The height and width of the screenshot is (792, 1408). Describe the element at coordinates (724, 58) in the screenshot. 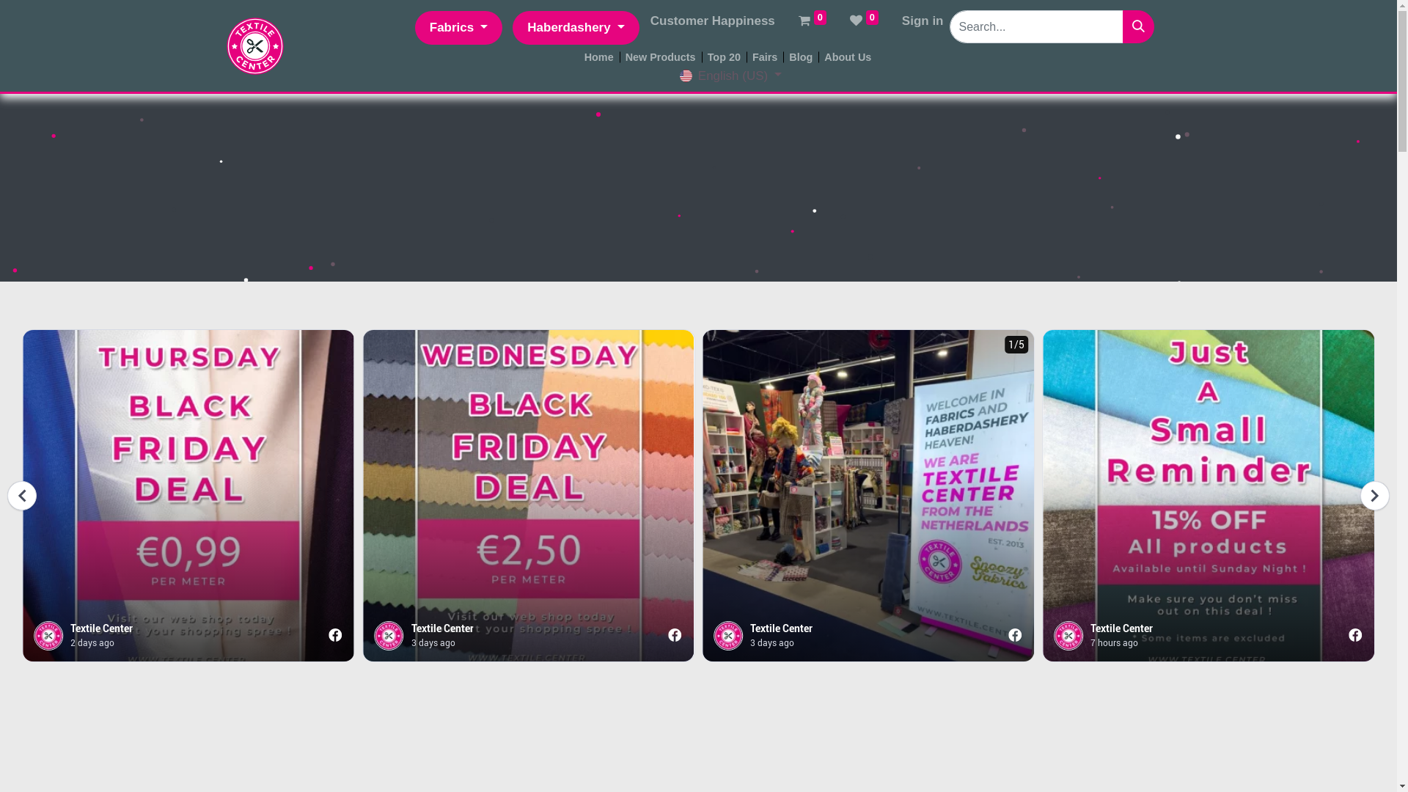

I see `Top 20` at that location.